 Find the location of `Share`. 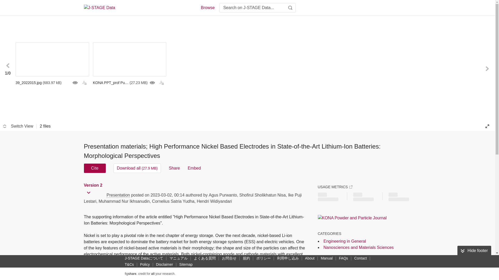

Share is located at coordinates (174, 168).